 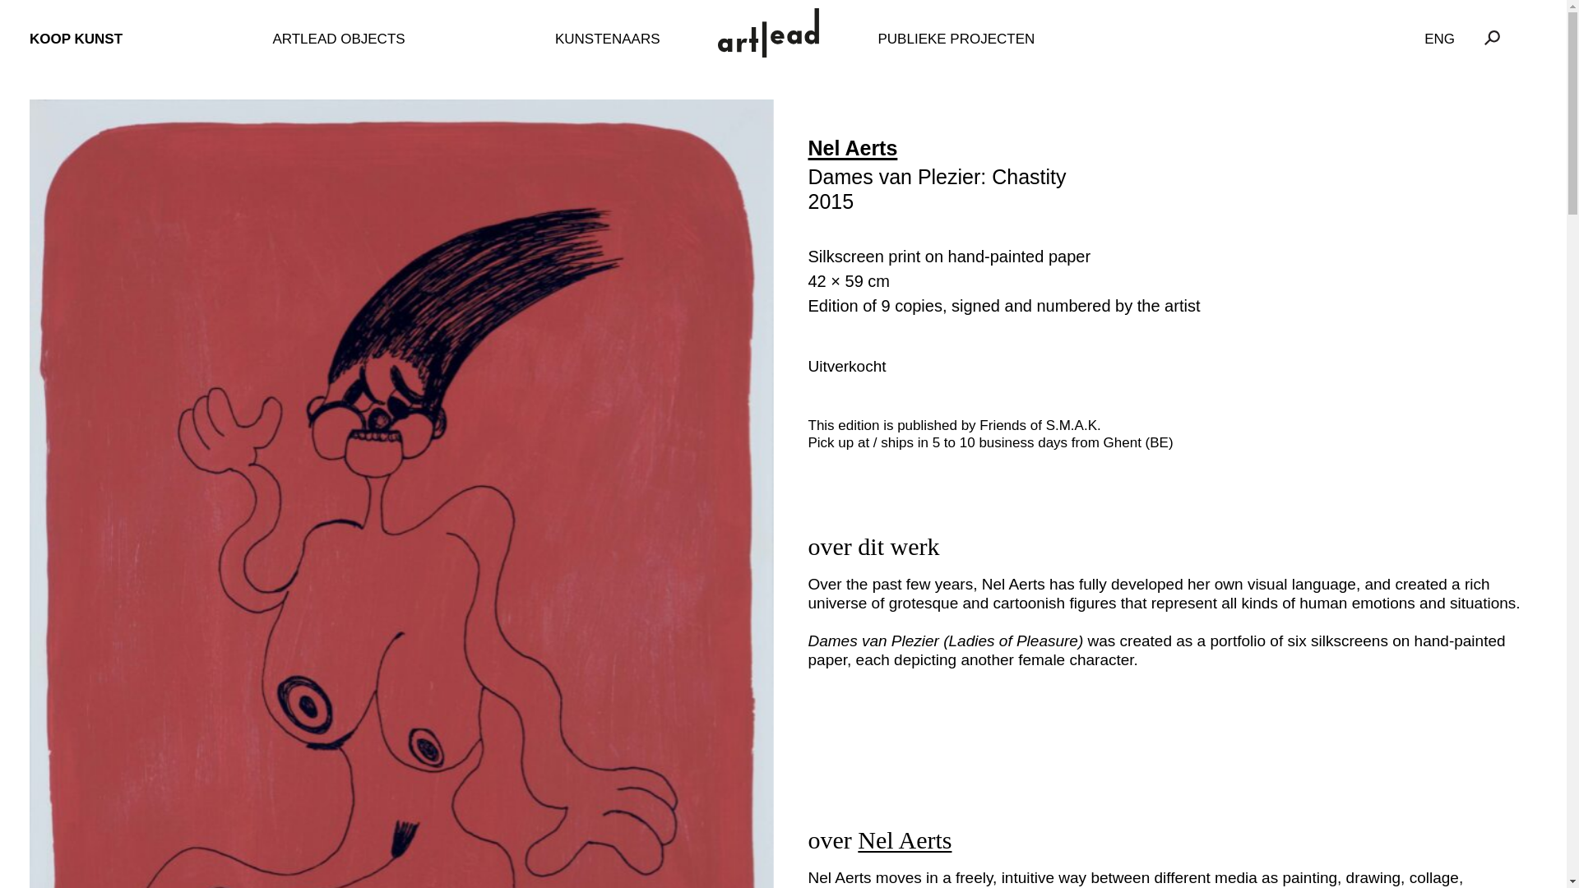 What do you see at coordinates (607, 39) in the screenshot?
I see `KUNSTENAARS` at bounding box center [607, 39].